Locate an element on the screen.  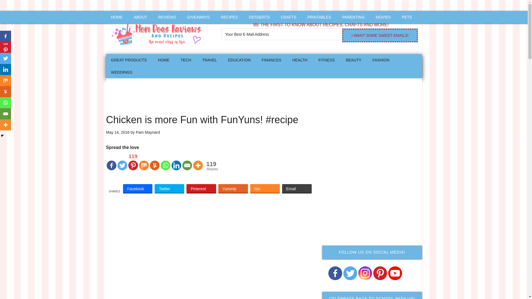
PRINTABLES is located at coordinates (319, 17).